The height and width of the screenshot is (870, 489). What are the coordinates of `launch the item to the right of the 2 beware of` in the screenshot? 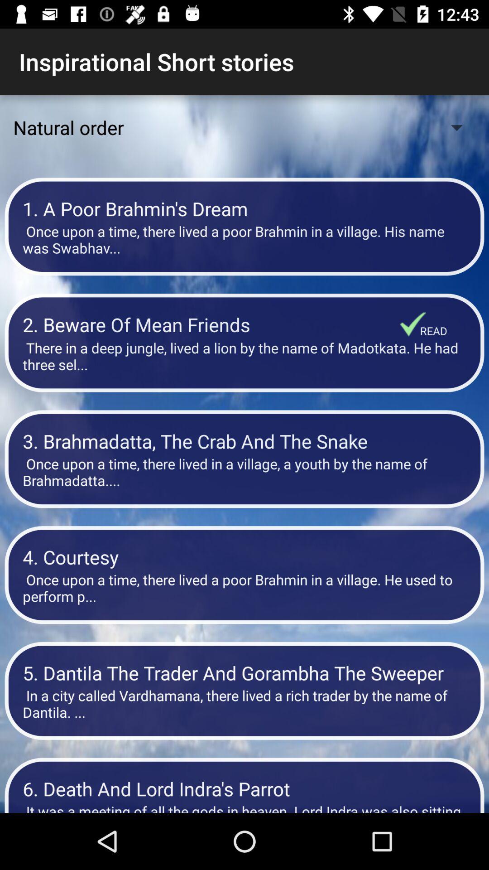 It's located at (413, 324).